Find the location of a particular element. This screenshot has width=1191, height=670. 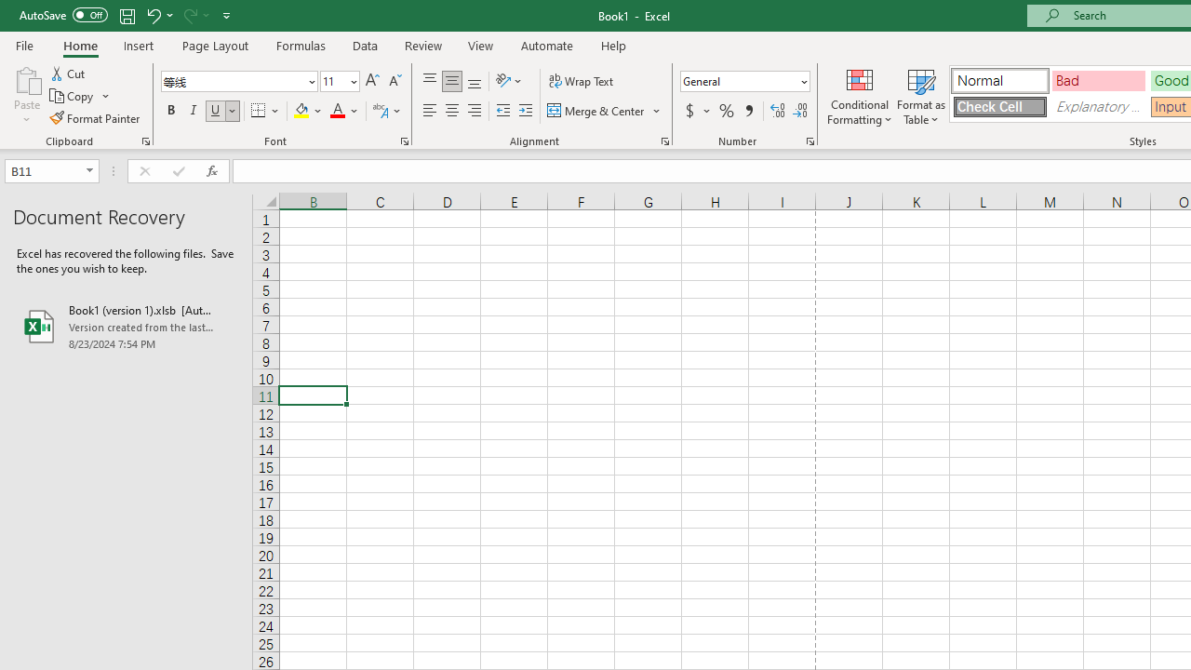

Align Right is located at coordinates (475, 112).